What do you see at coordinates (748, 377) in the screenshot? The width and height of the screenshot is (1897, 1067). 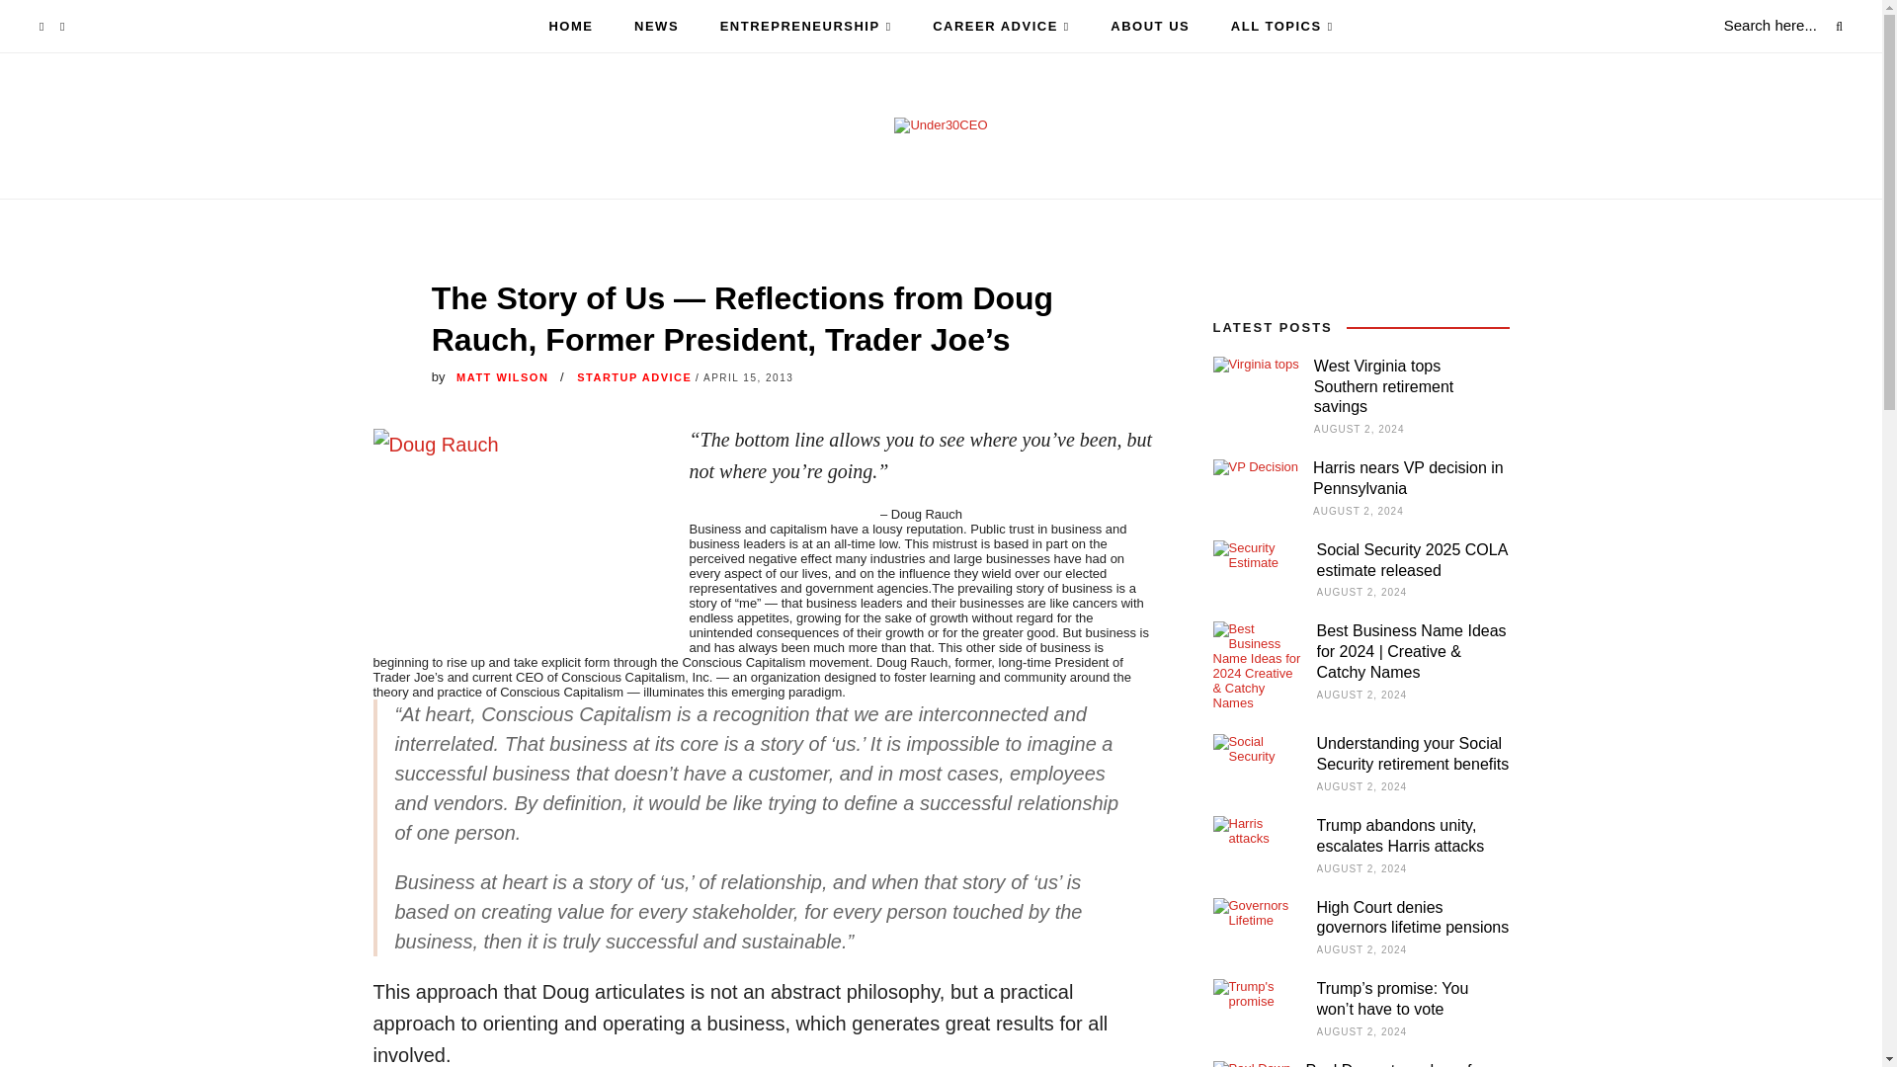 I see `APRIL 15, 2013` at bounding box center [748, 377].